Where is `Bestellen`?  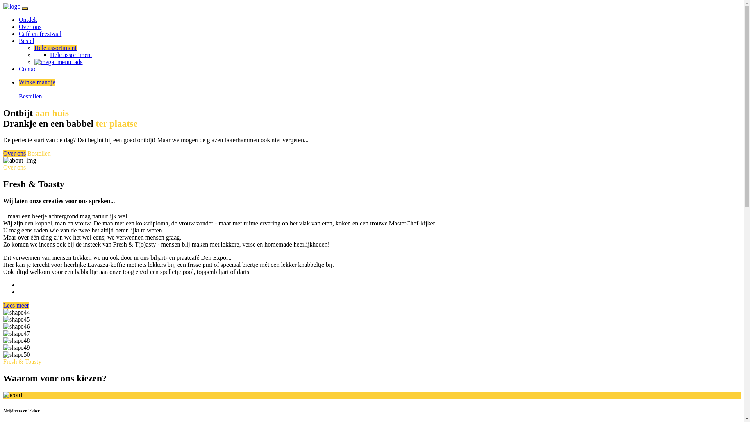 Bestellen is located at coordinates (30, 96).